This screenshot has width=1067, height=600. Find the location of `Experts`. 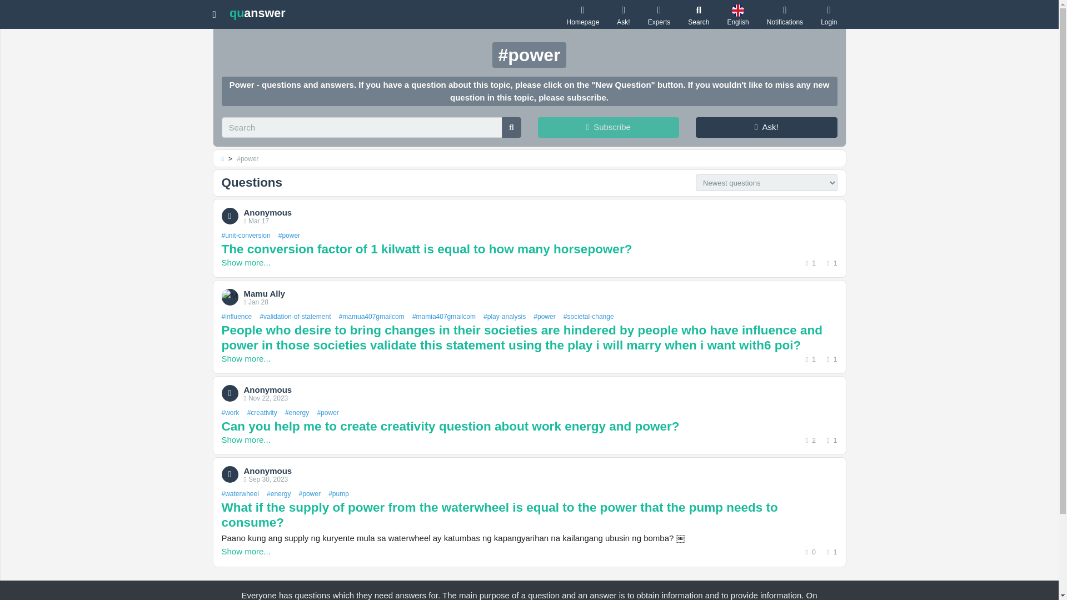

Experts is located at coordinates (659, 14).